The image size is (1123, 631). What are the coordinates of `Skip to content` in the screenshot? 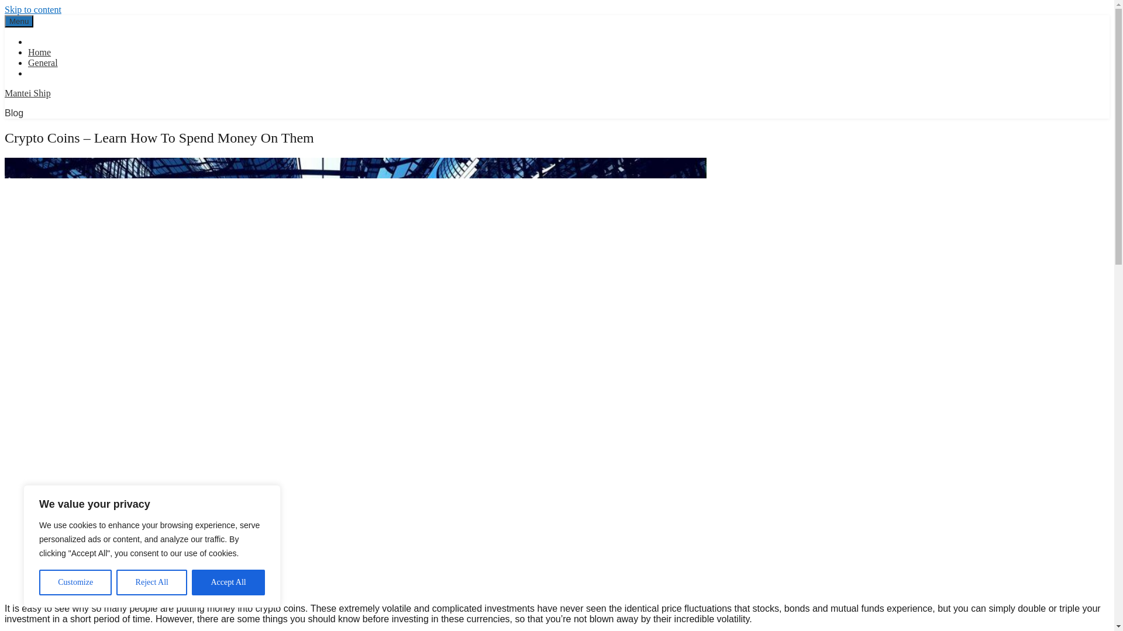 It's located at (33, 9).